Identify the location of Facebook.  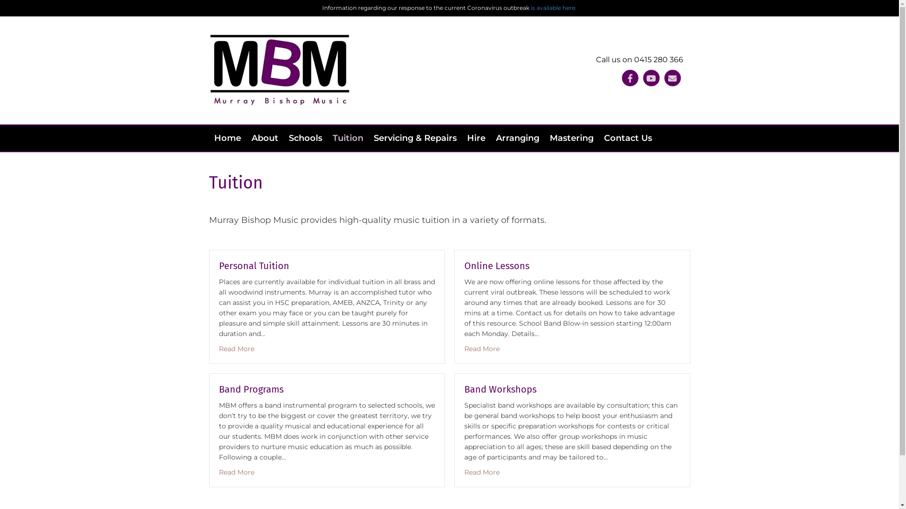
(629, 78).